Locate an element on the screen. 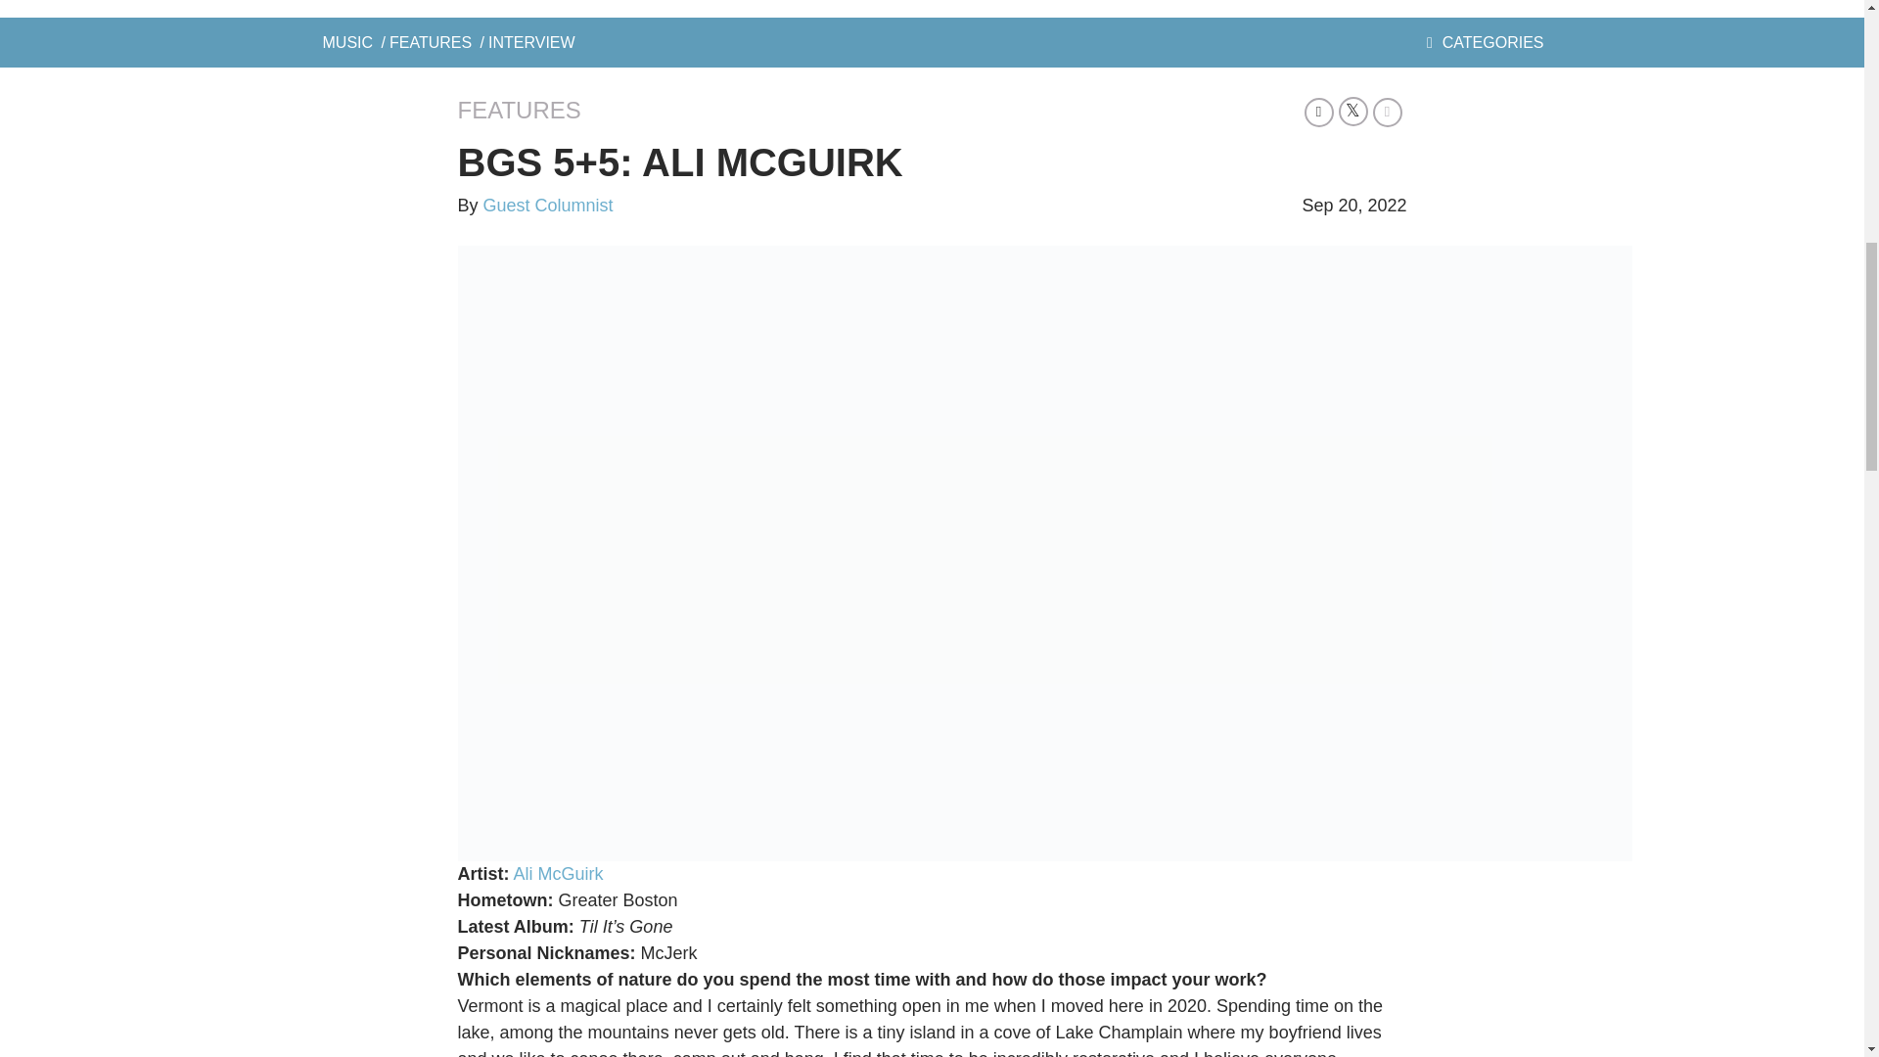 This screenshot has width=1879, height=1057. FEATURES is located at coordinates (430, 41).